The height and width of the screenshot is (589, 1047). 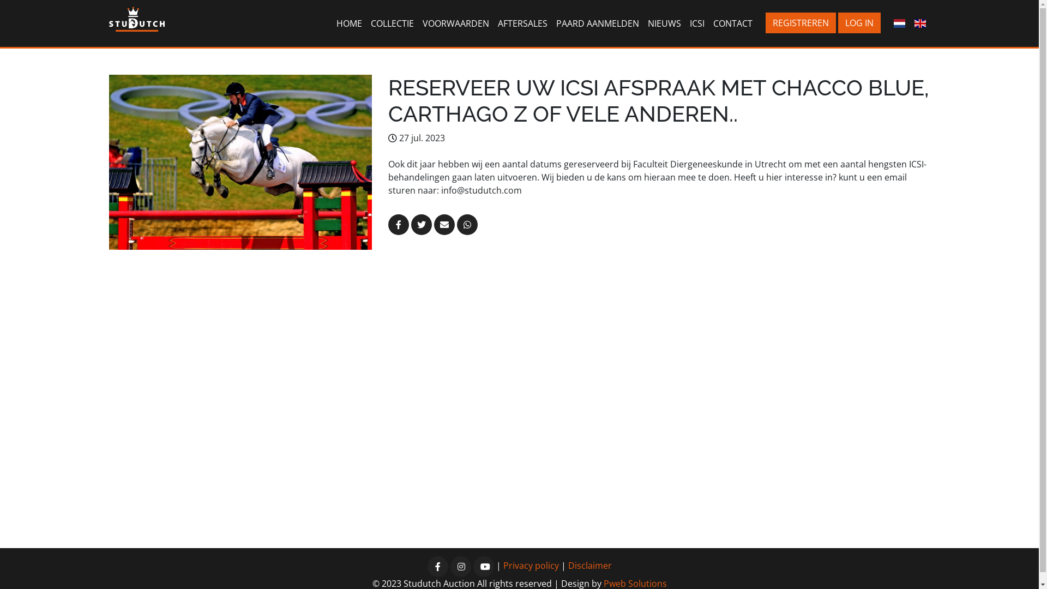 What do you see at coordinates (456, 23) in the screenshot?
I see `VOORWAARDEN` at bounding box center [456, 23].